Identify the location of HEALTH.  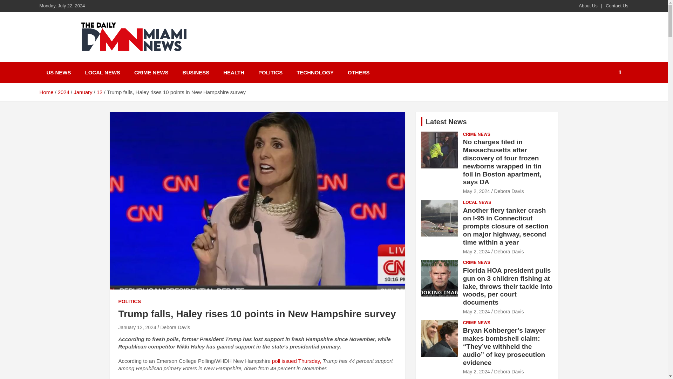
(233, 72).